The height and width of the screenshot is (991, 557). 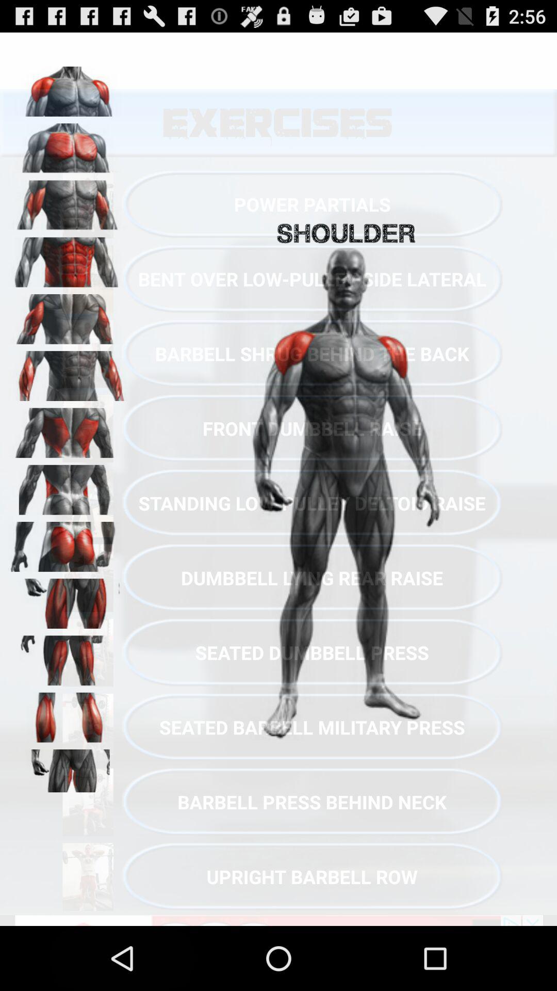 I want to click on abs, so click(x=68, y=259).